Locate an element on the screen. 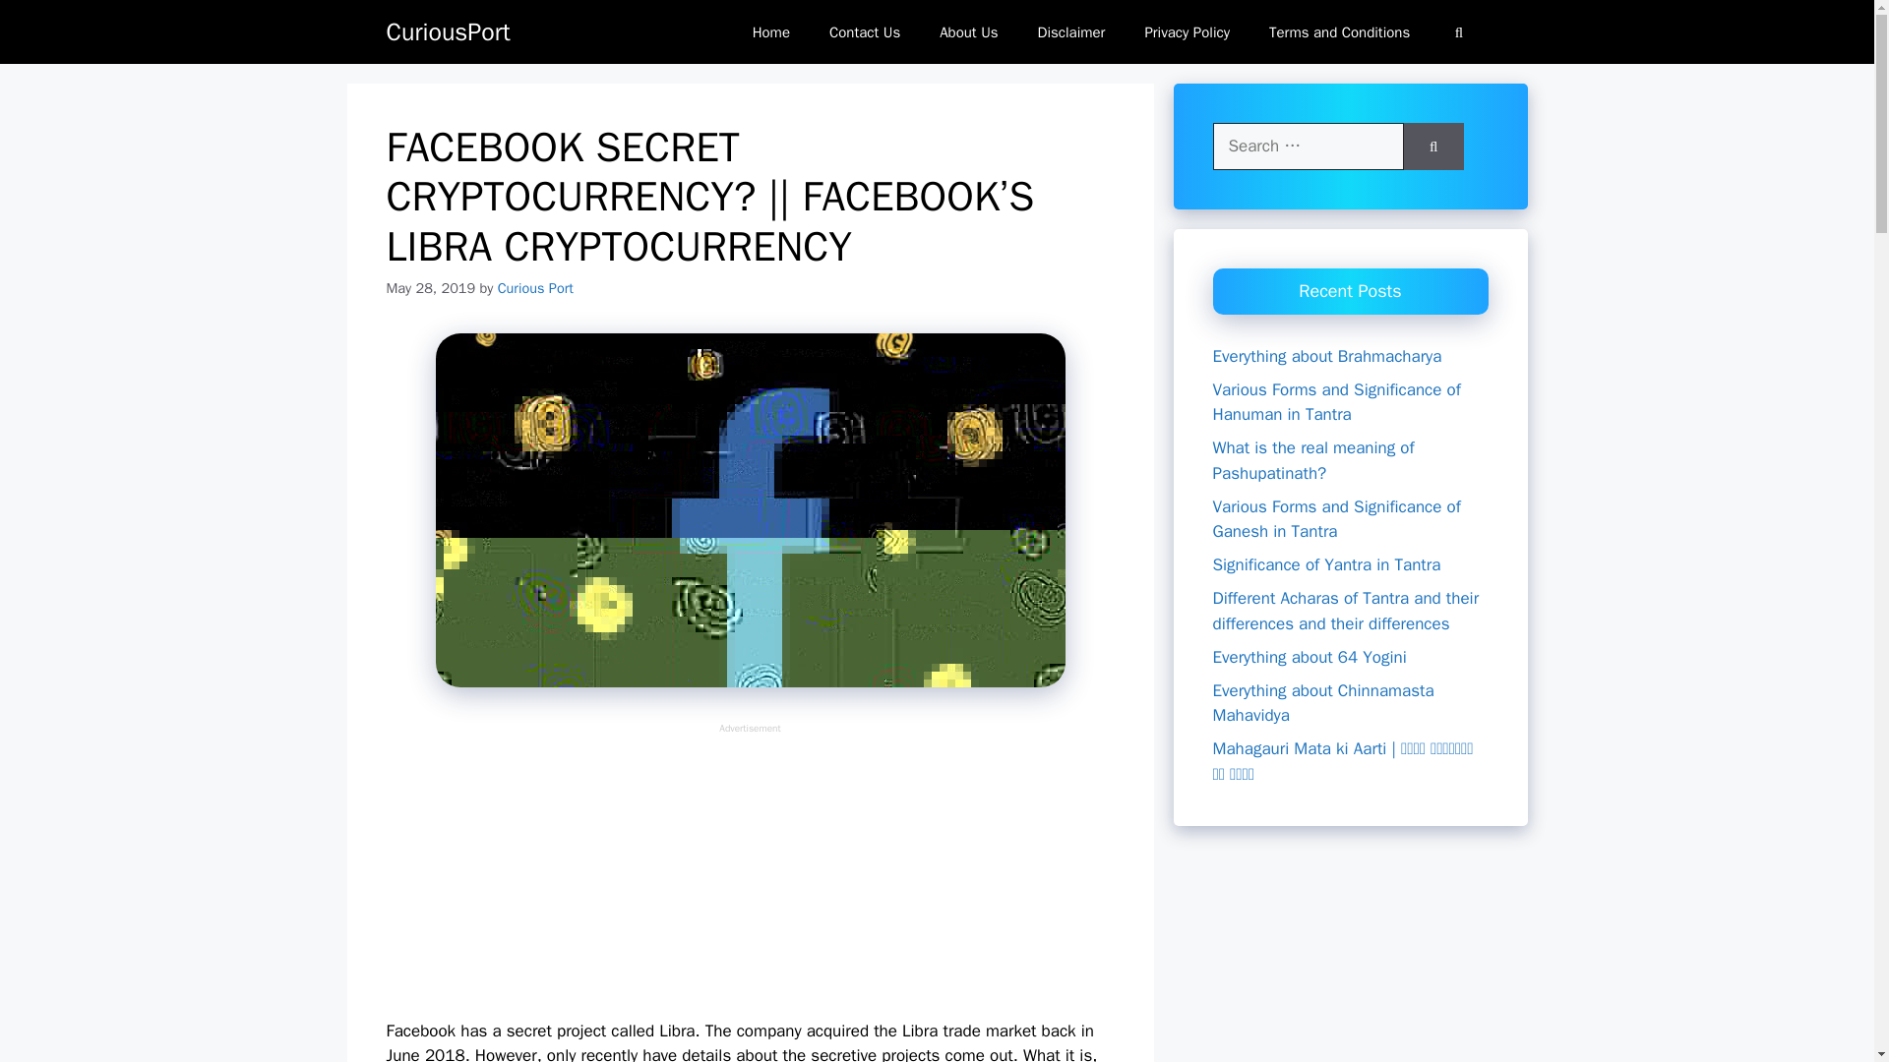  View all posts by Curious Port is located at coordinates (535, 288).